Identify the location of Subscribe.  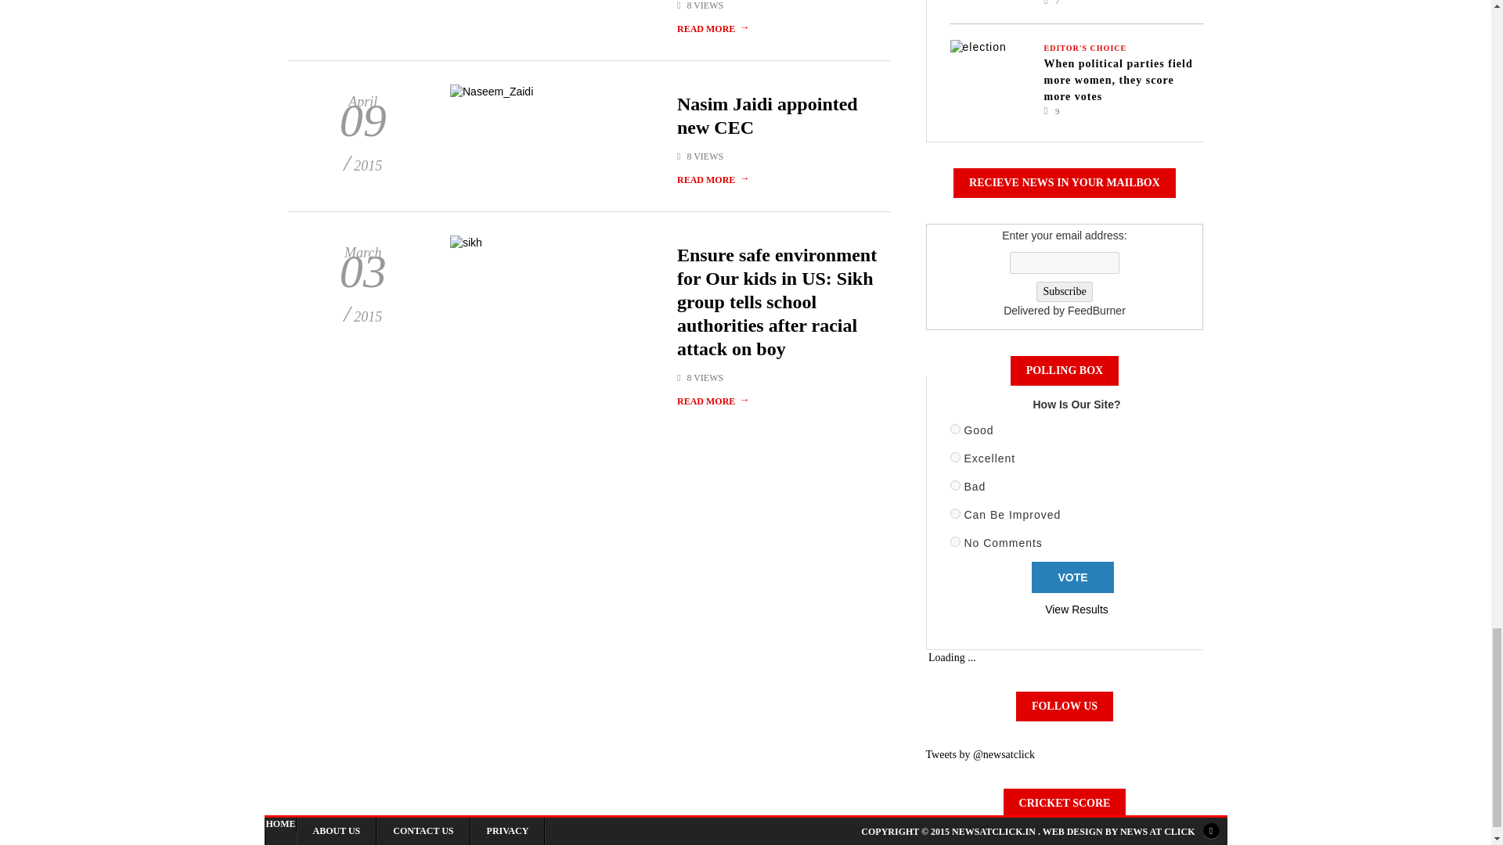
(1065, 291).